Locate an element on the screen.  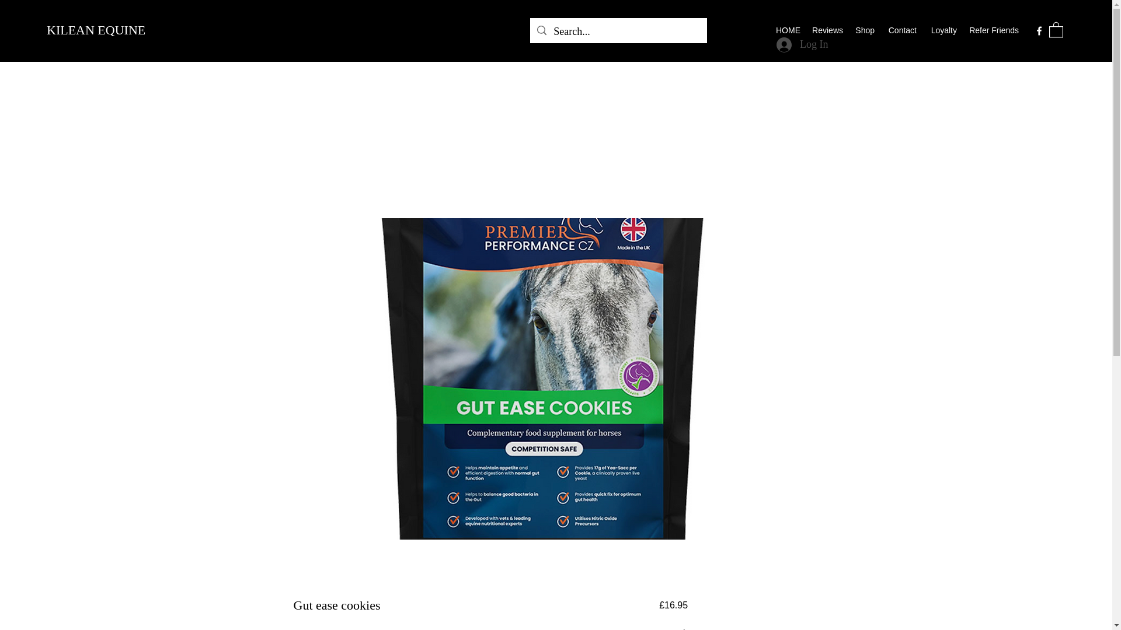
Refer Friends is located at coordinates (994, 30).